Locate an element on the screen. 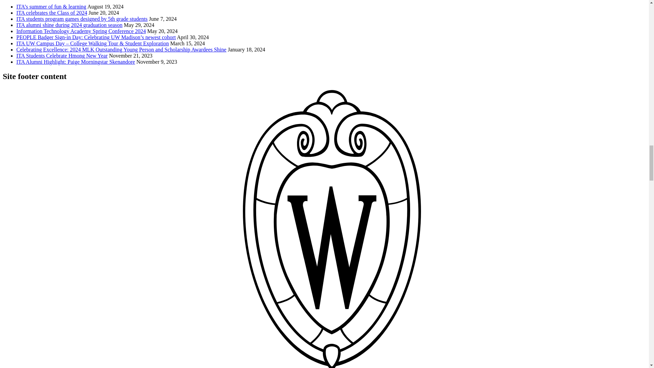 The height and width of the screenshot is (368, 654). ITA students program games designed by 5th grade students is located at coordinates (82, 19).